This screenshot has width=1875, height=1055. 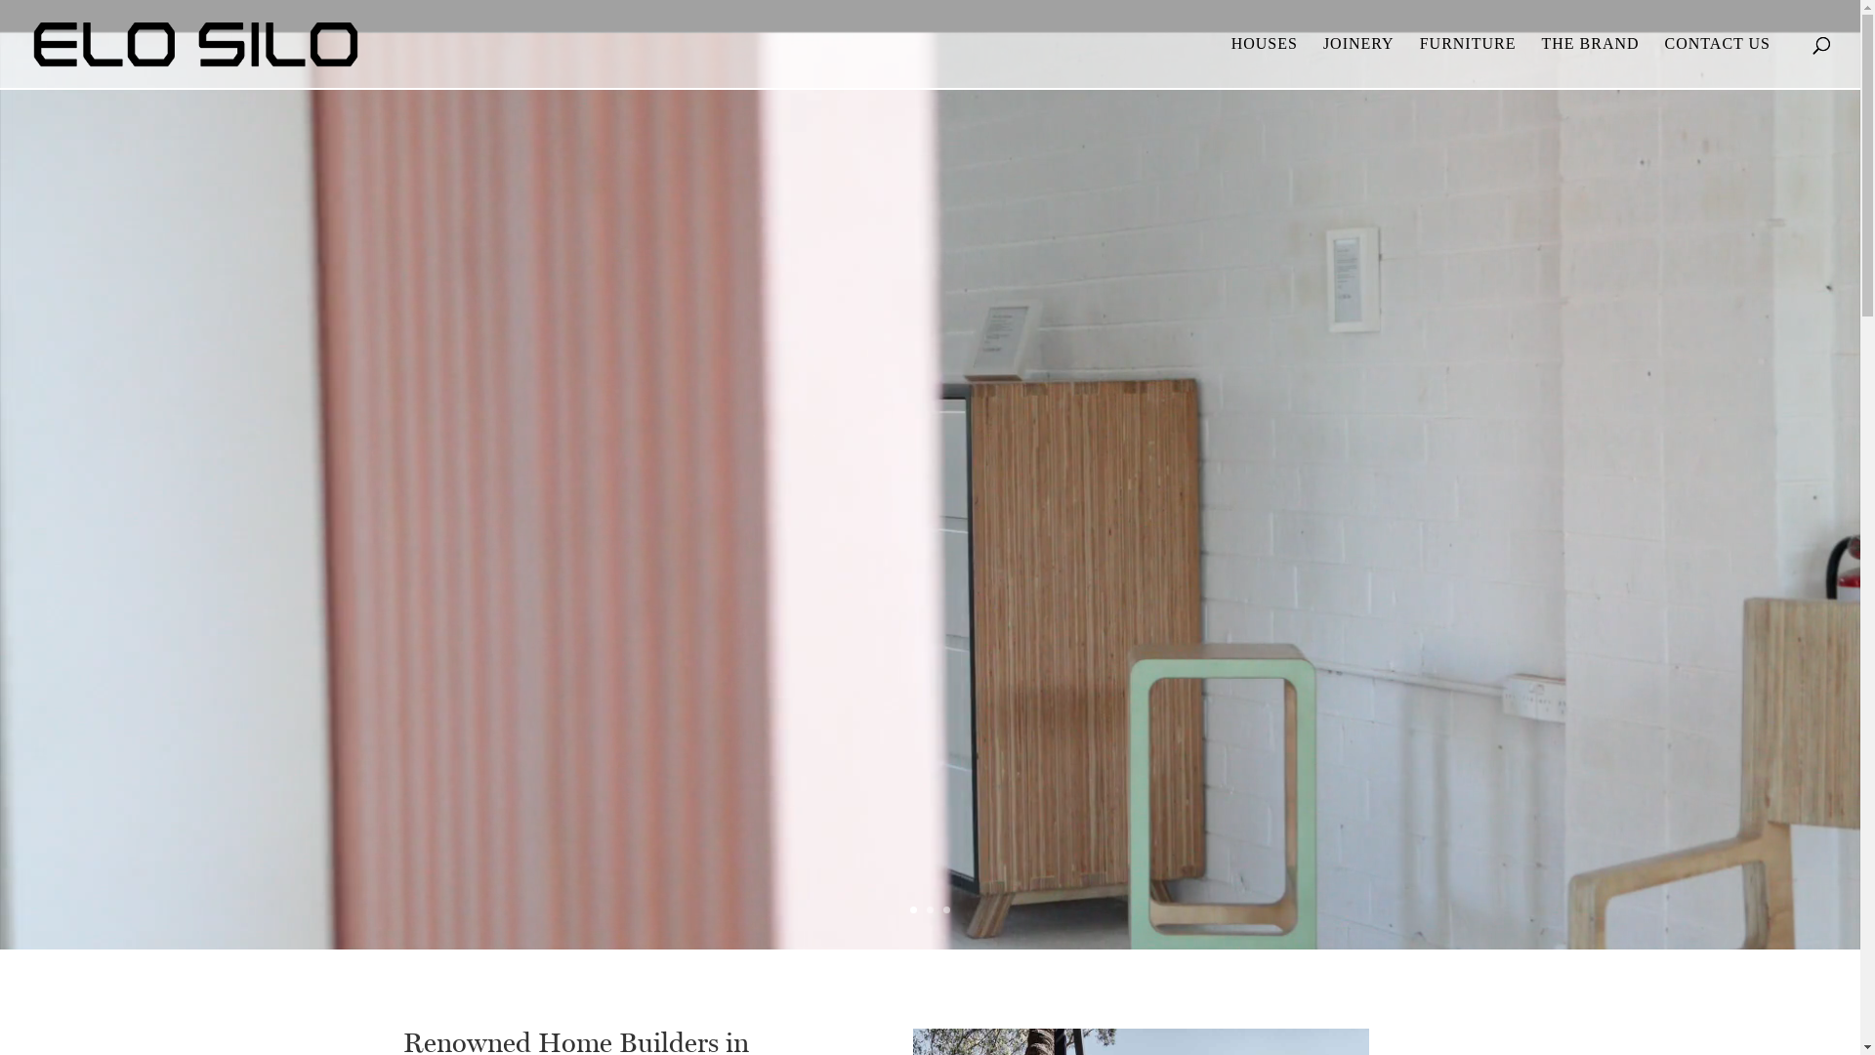 I want to click on 2, so click(x=930, y=910).